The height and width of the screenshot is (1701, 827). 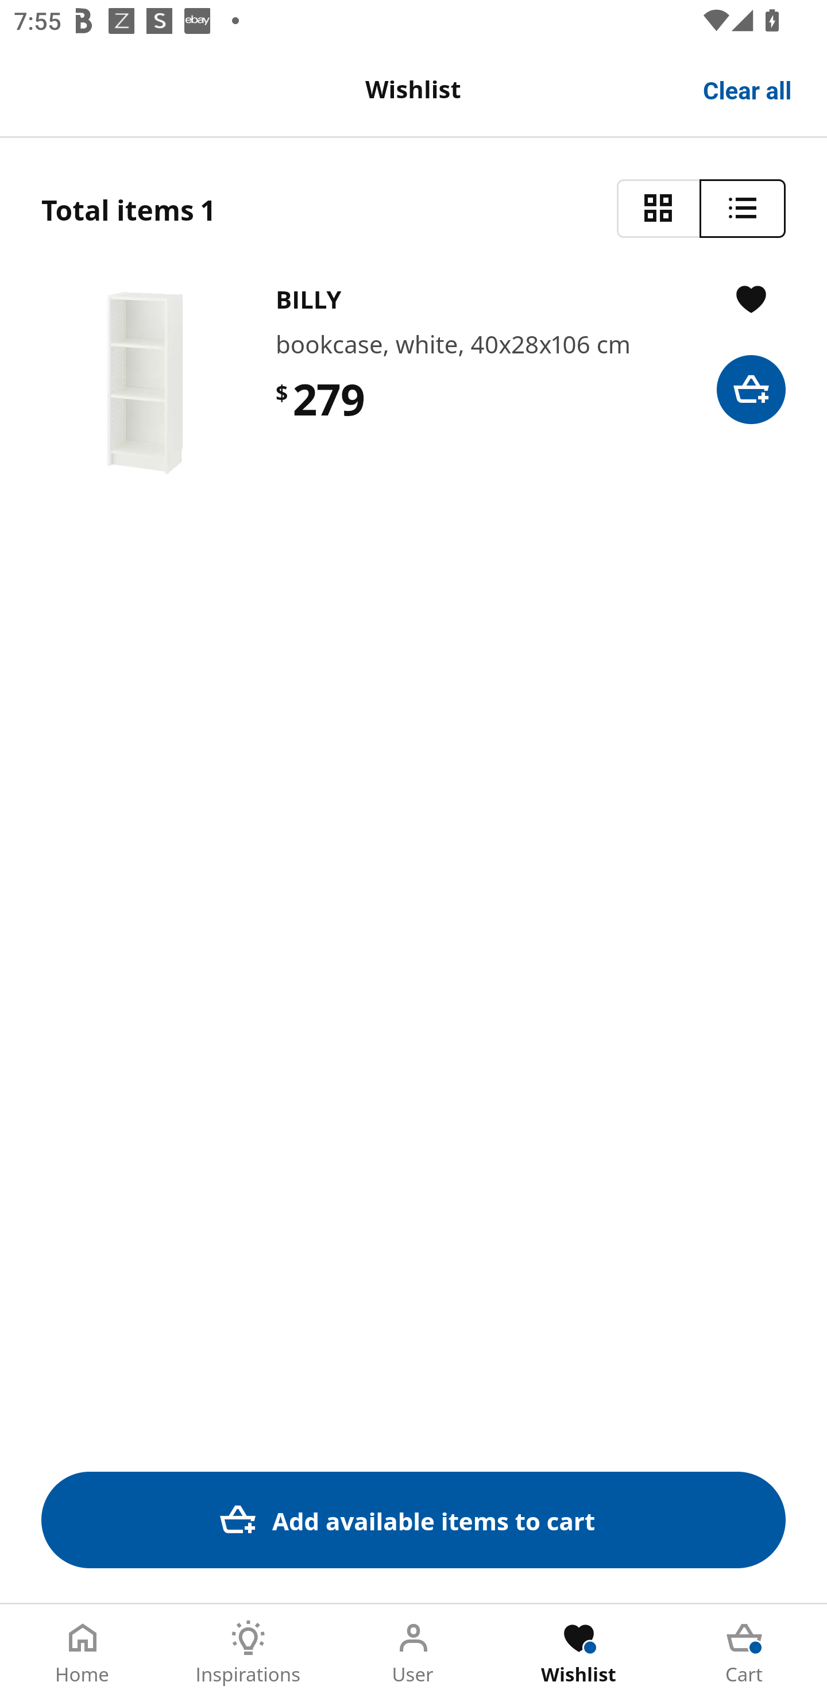 What do you see at coordinates (83, 1653) in the screenshot?
I see `Home
Tab 1 of 5` at bounding box center [83, 1653].